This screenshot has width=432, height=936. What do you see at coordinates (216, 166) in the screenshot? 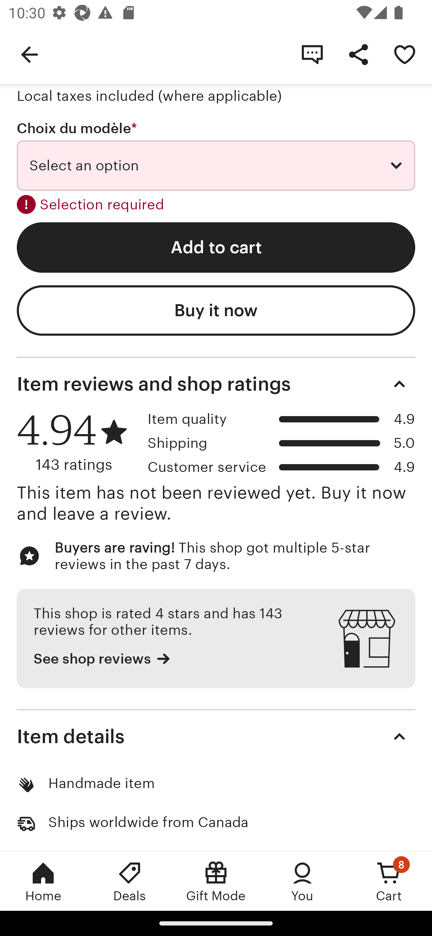
I see `Select an option` at bounding box center [216, 166].